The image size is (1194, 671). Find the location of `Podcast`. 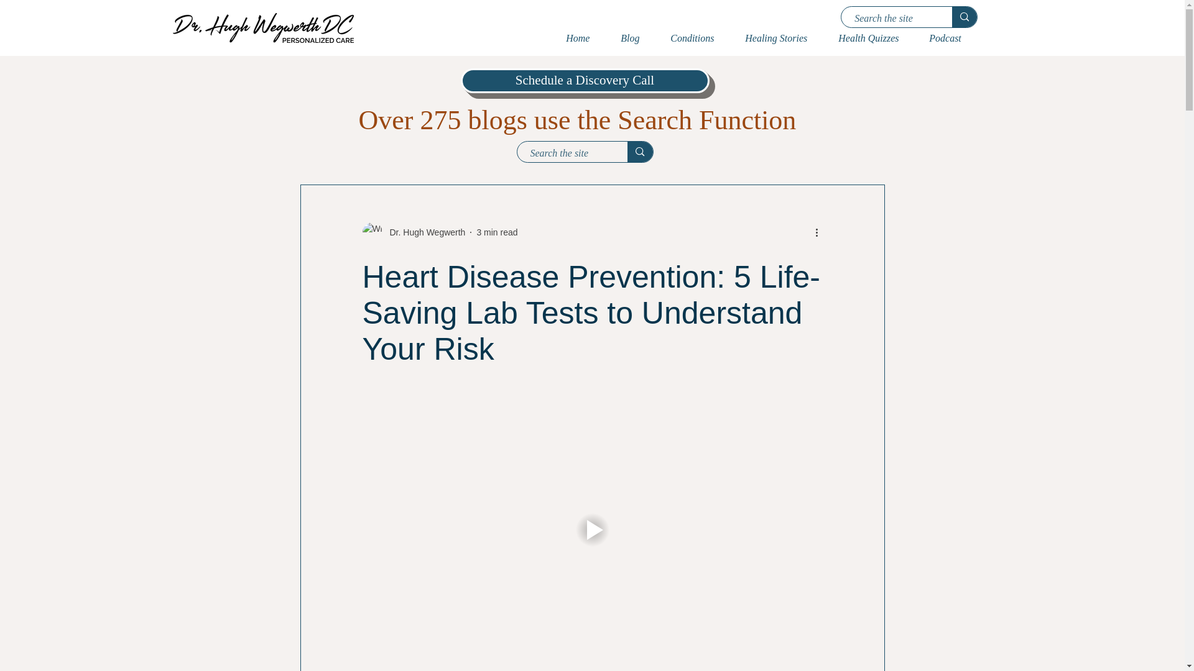

Podcast is located at coordinates (951, 39).